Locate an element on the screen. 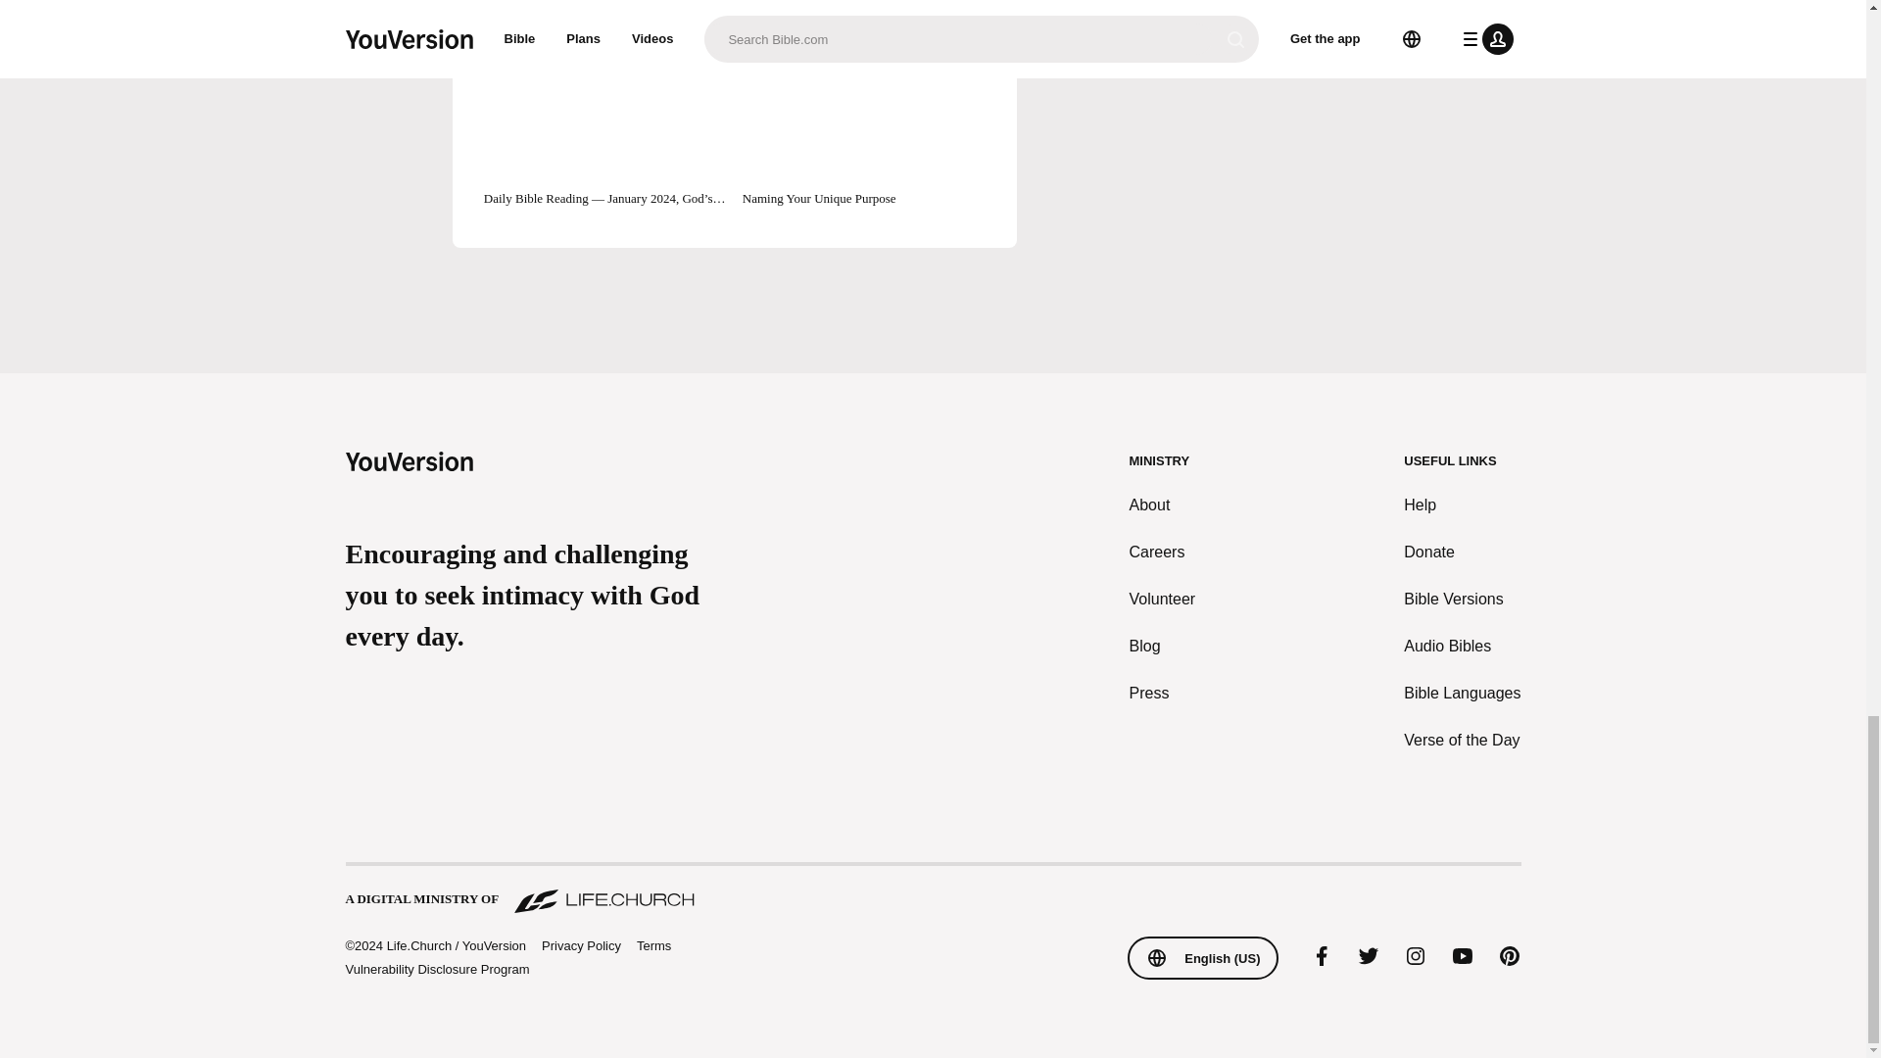 The image size is (1881, 1058). Blog is located at coordinates (1163, 647).